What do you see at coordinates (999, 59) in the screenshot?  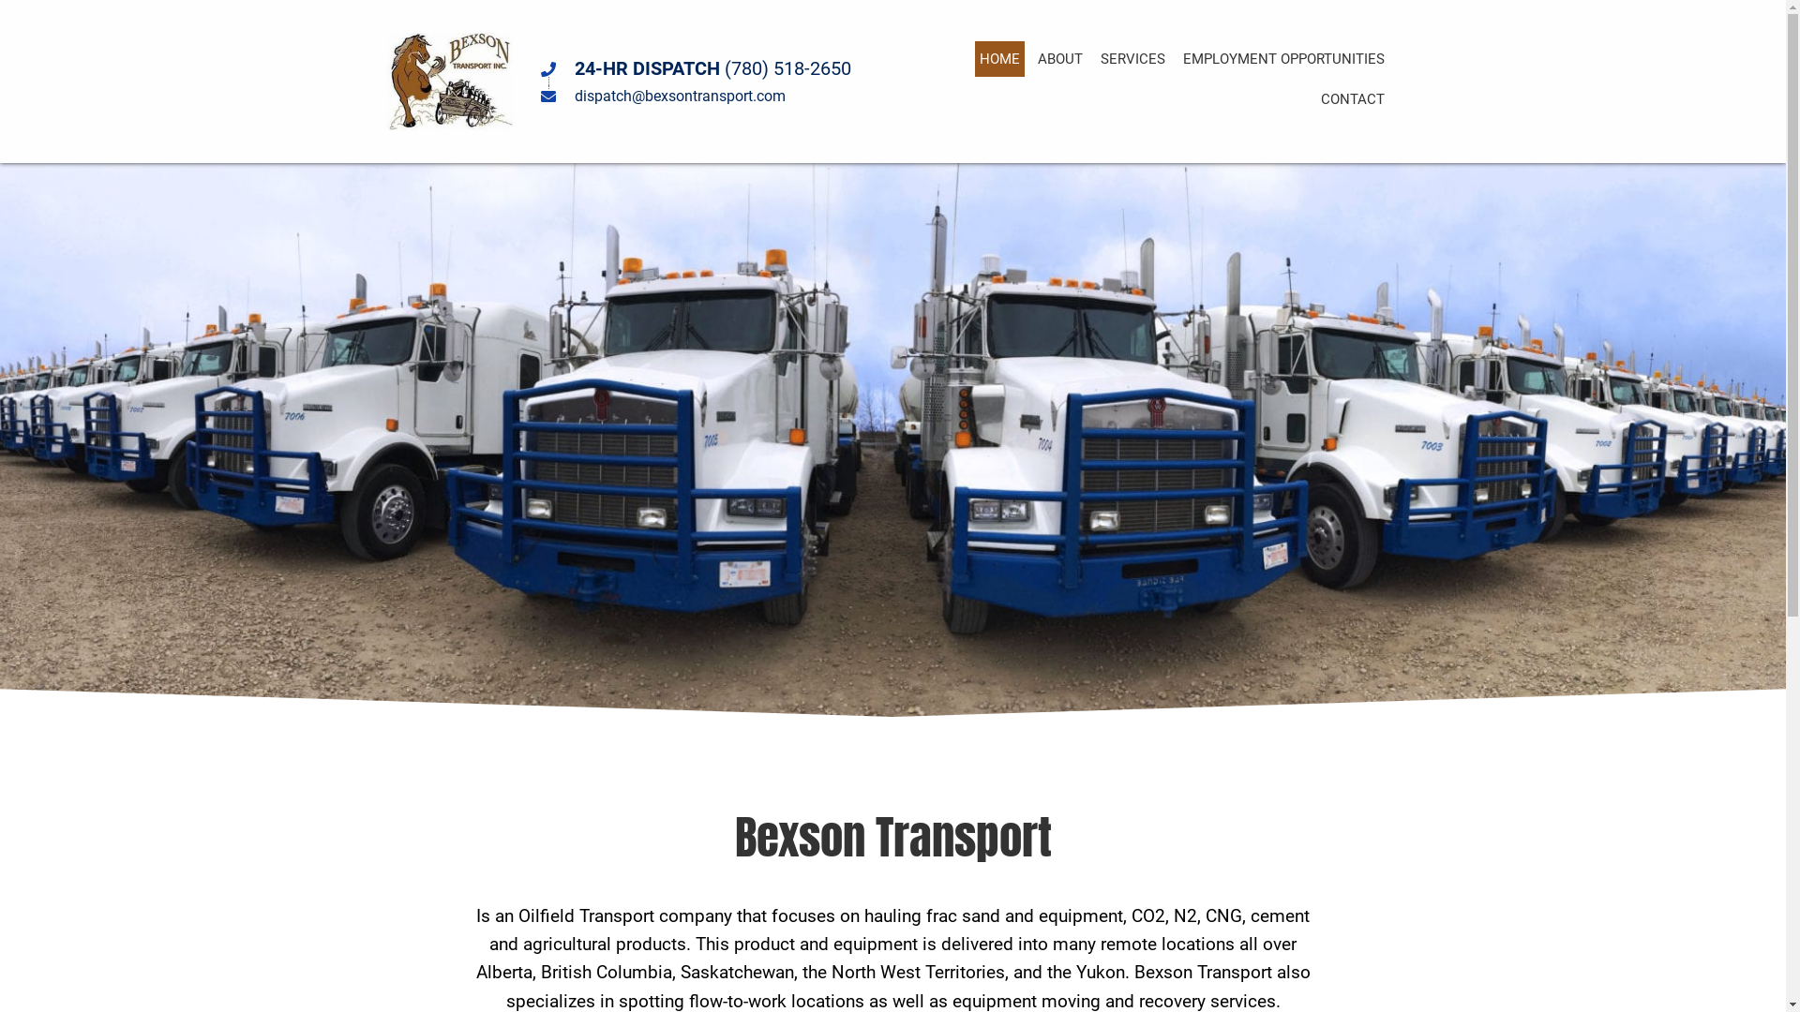 I see `HOME` at bounding box center [999, 59].